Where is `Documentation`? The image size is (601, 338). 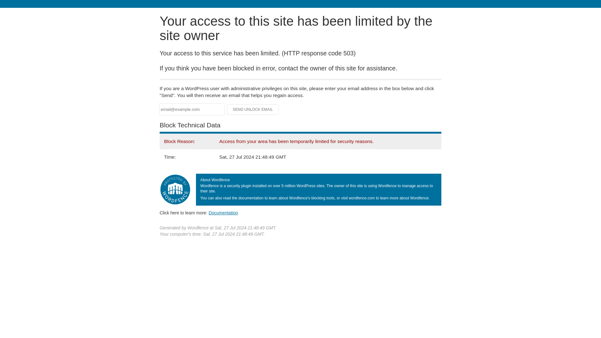
Documentation is located at coordinates (223, 213).